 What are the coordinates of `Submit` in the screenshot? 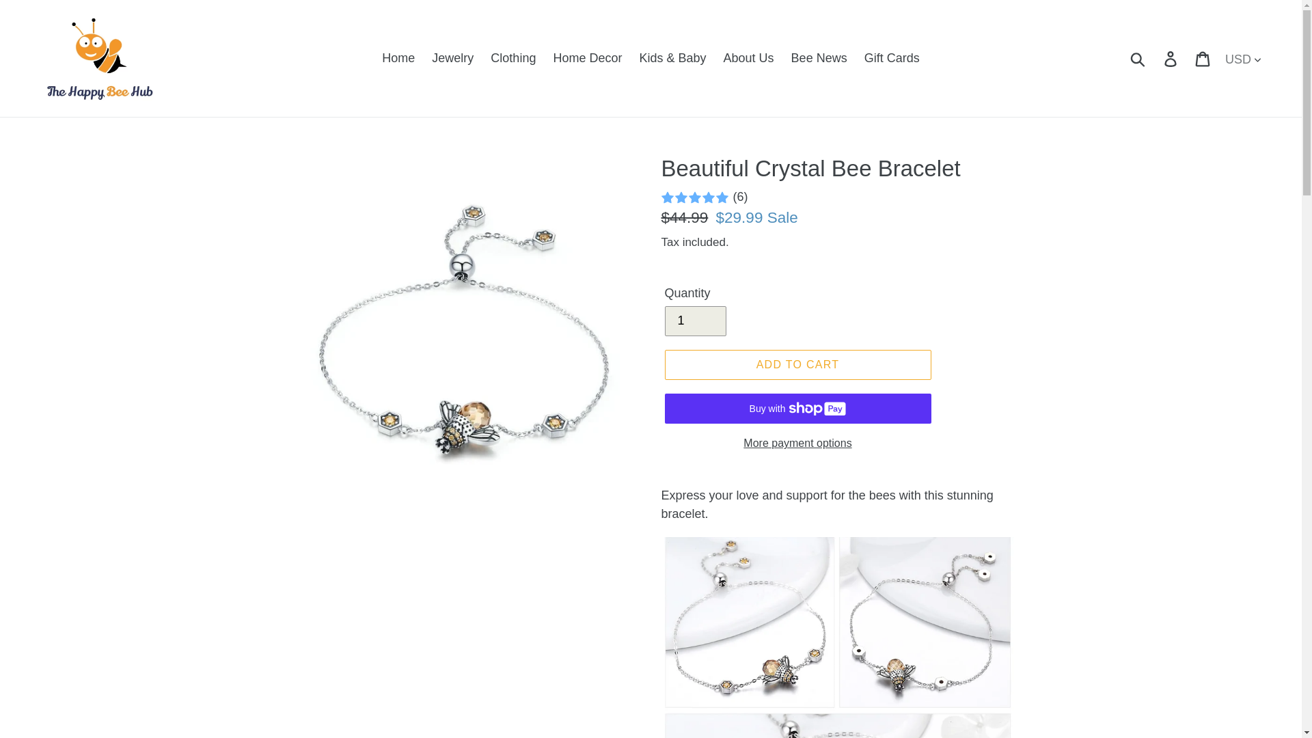 It's located at (1138, 59).